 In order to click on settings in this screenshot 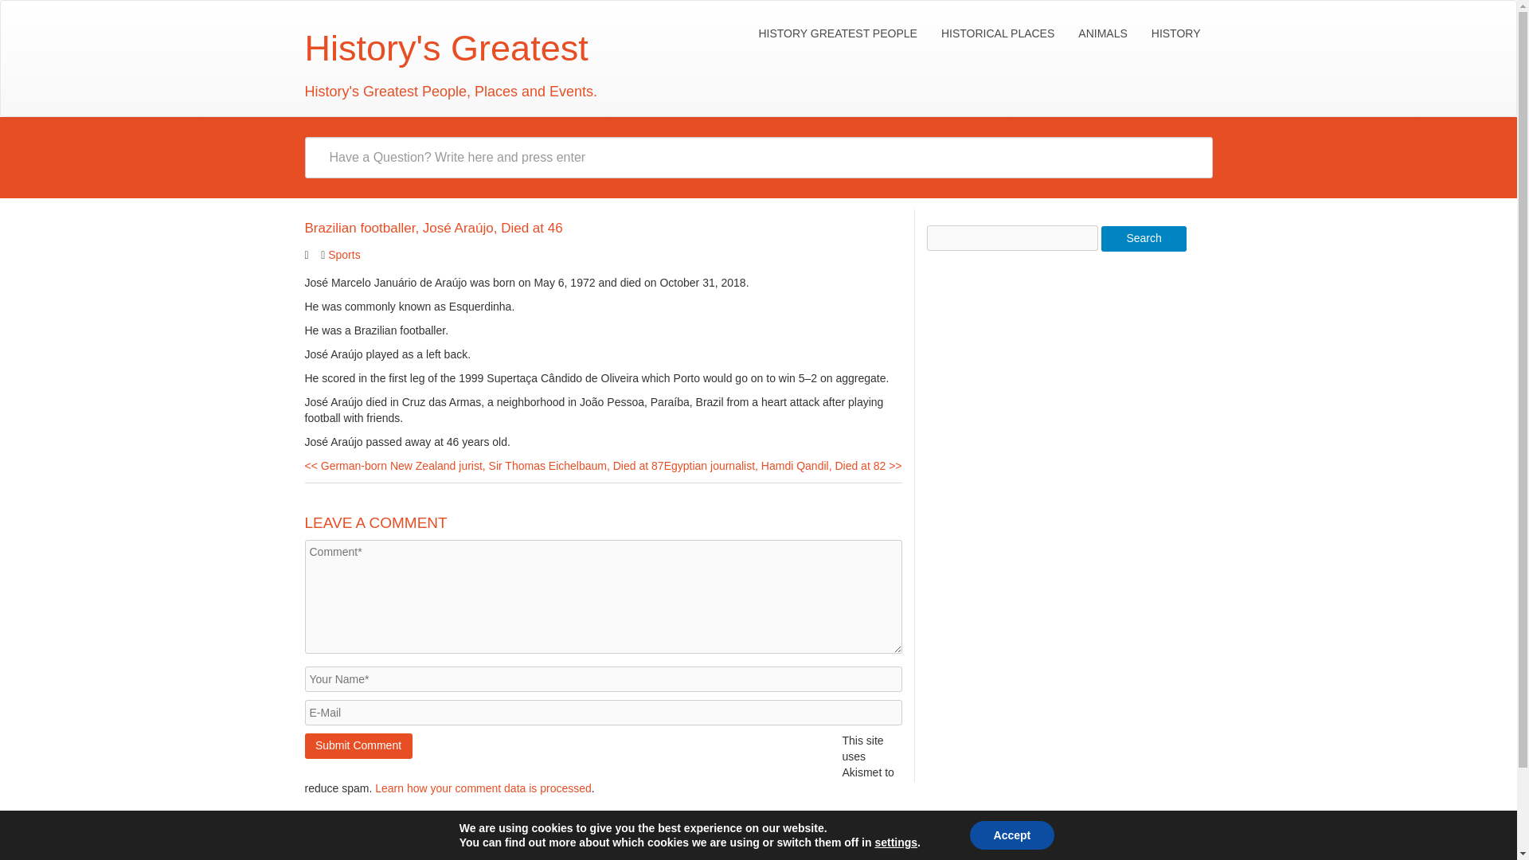, I will do `click(896, 842)`.